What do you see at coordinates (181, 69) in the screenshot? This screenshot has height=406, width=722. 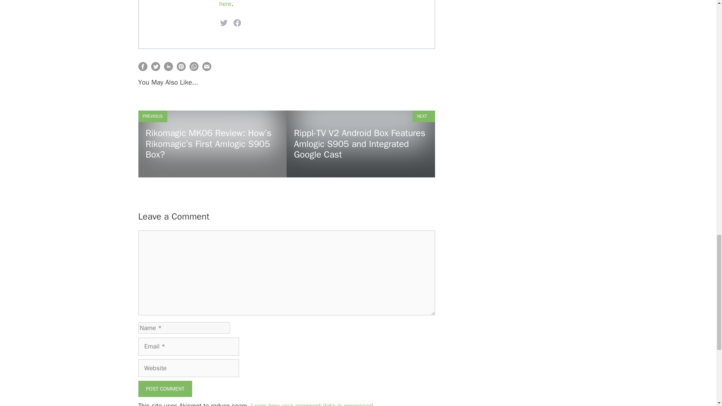 I see `Pin this post!` at bounding box center [181, 69].